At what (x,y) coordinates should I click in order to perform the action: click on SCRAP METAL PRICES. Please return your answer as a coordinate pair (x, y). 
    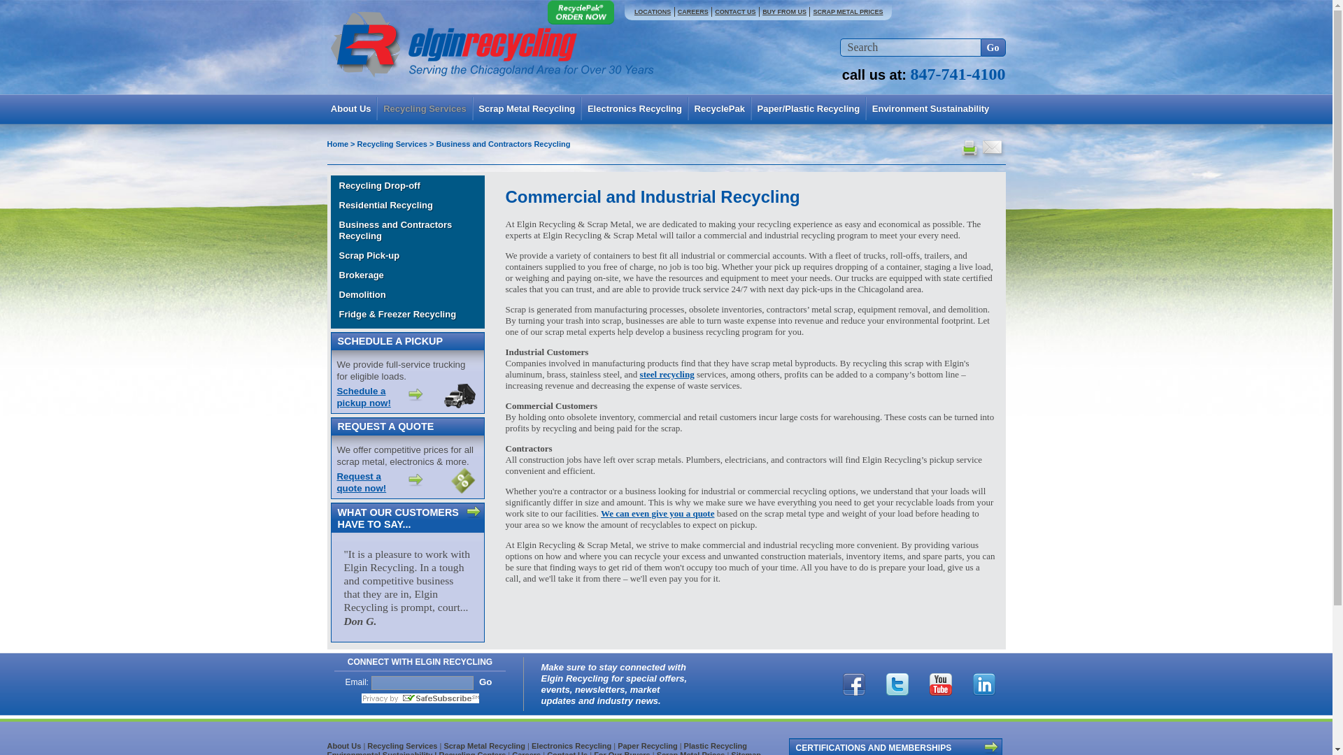
    Looking at the image, I should click on (846, 11).